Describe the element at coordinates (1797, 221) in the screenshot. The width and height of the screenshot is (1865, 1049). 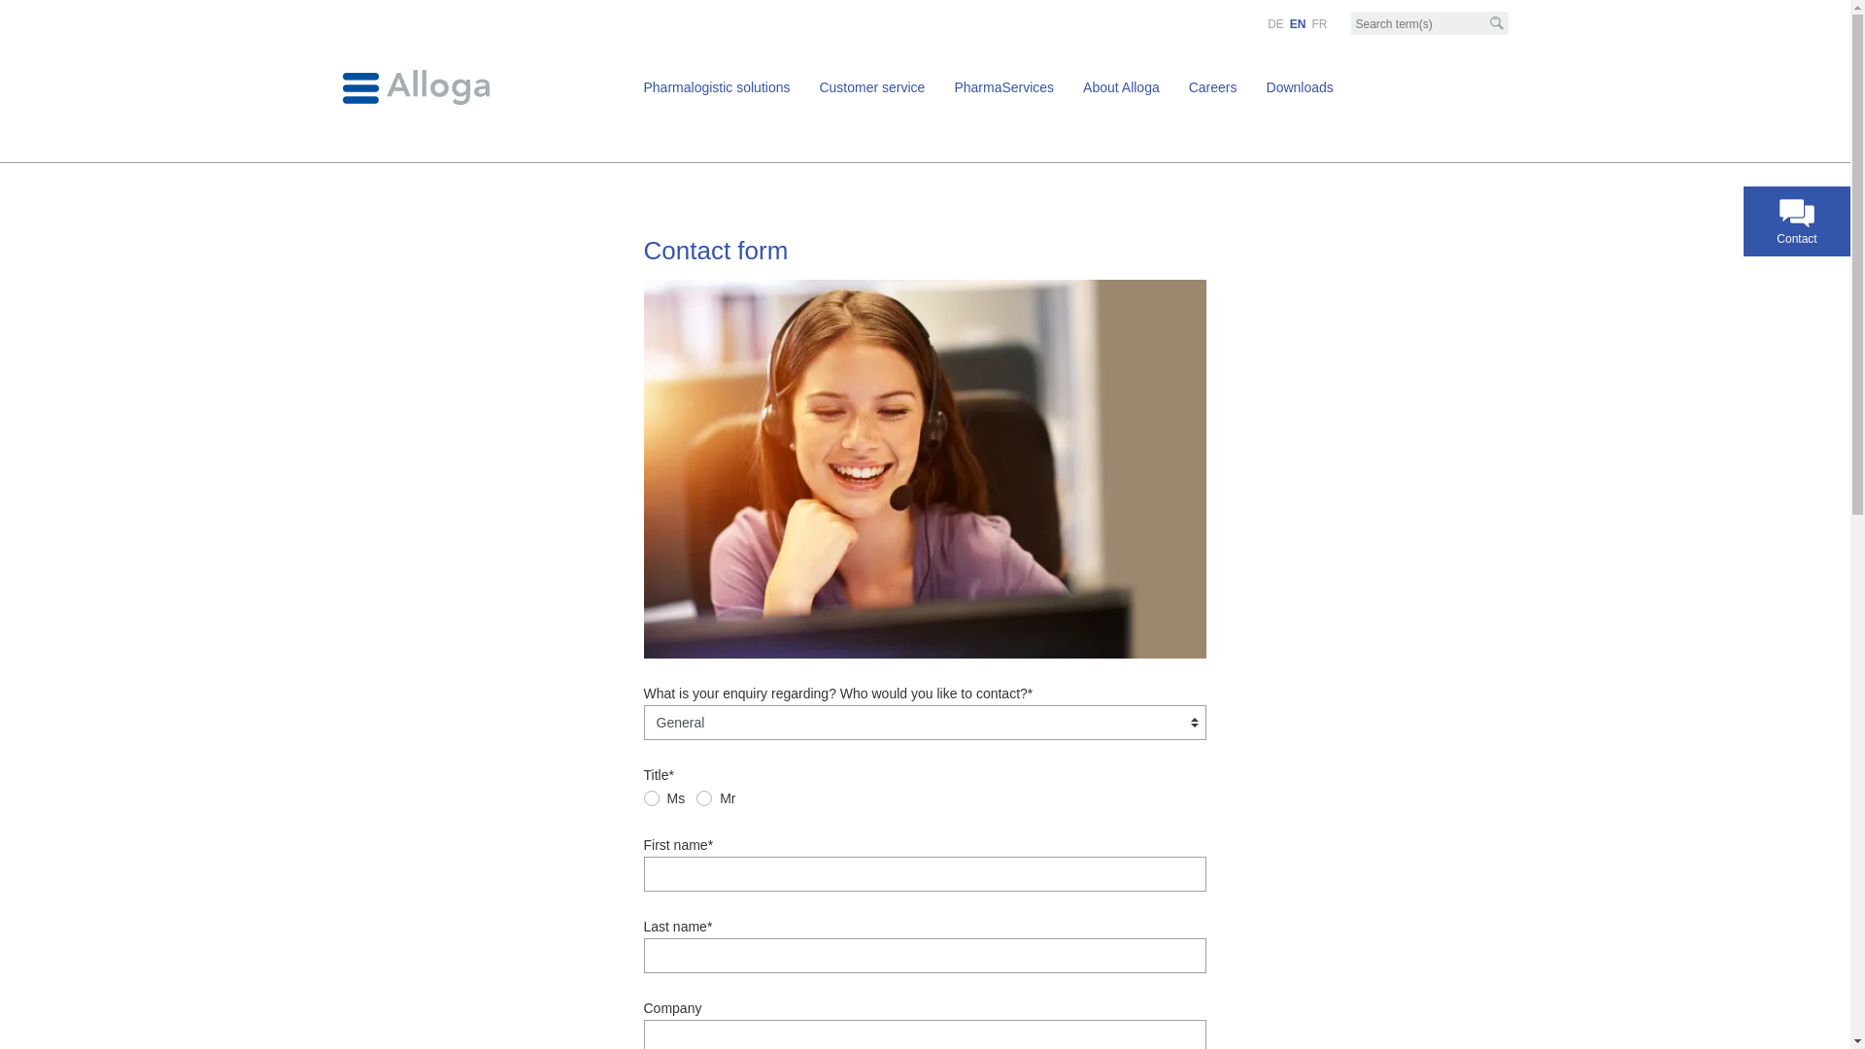
I see `Contact` at that location.